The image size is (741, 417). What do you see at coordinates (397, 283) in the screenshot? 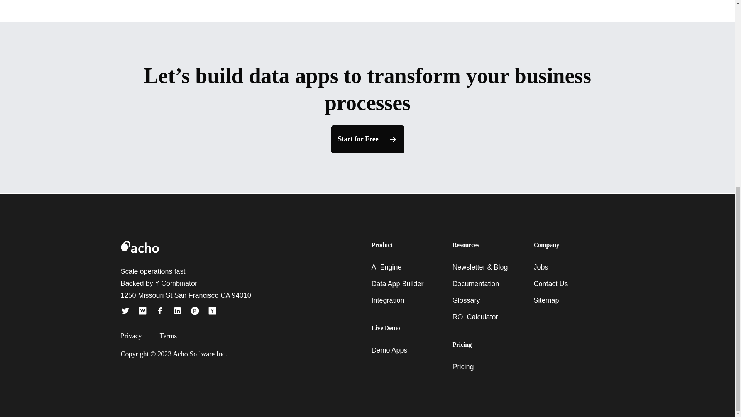
I see `Data App Builder` at bounding box center [397, 283].